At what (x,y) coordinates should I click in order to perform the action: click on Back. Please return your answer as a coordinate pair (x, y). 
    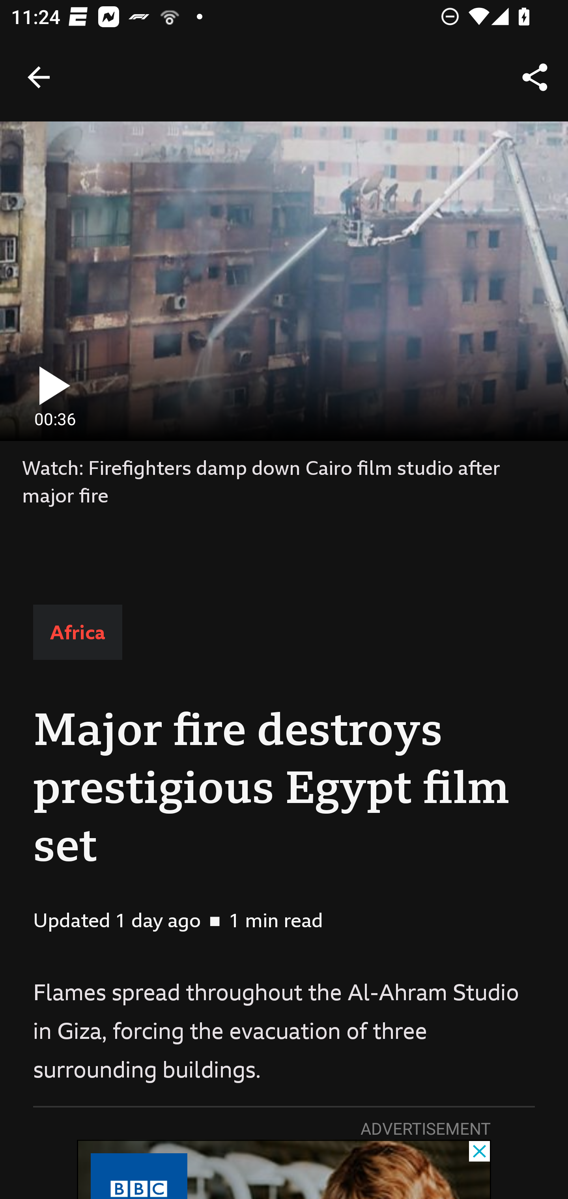
    Looking at the image, I should click on (39, 77).